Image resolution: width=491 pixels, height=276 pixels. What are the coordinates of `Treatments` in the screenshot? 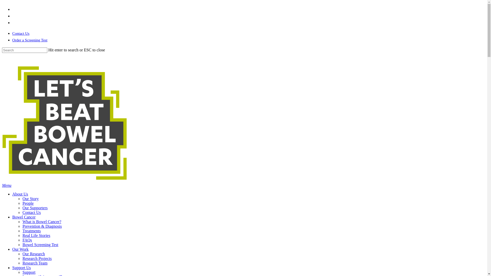 It's located at (32, 231).